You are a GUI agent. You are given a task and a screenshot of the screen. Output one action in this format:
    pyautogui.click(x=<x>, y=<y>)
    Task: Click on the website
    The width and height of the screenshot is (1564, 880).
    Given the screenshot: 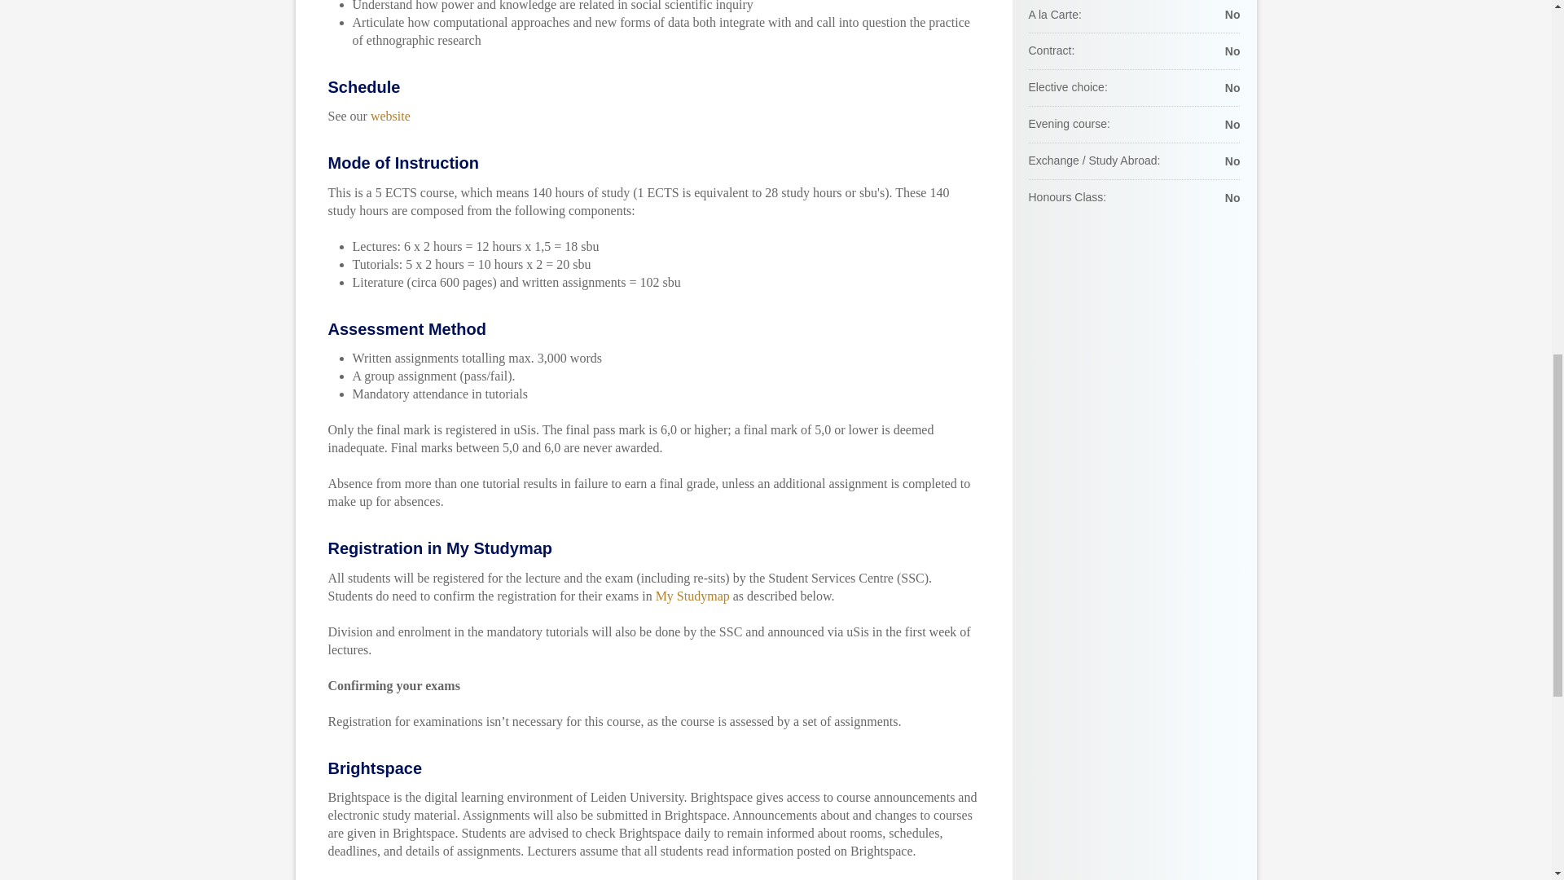 What is the action you would take?
    pyautogui.click(x=390, y=116)
    